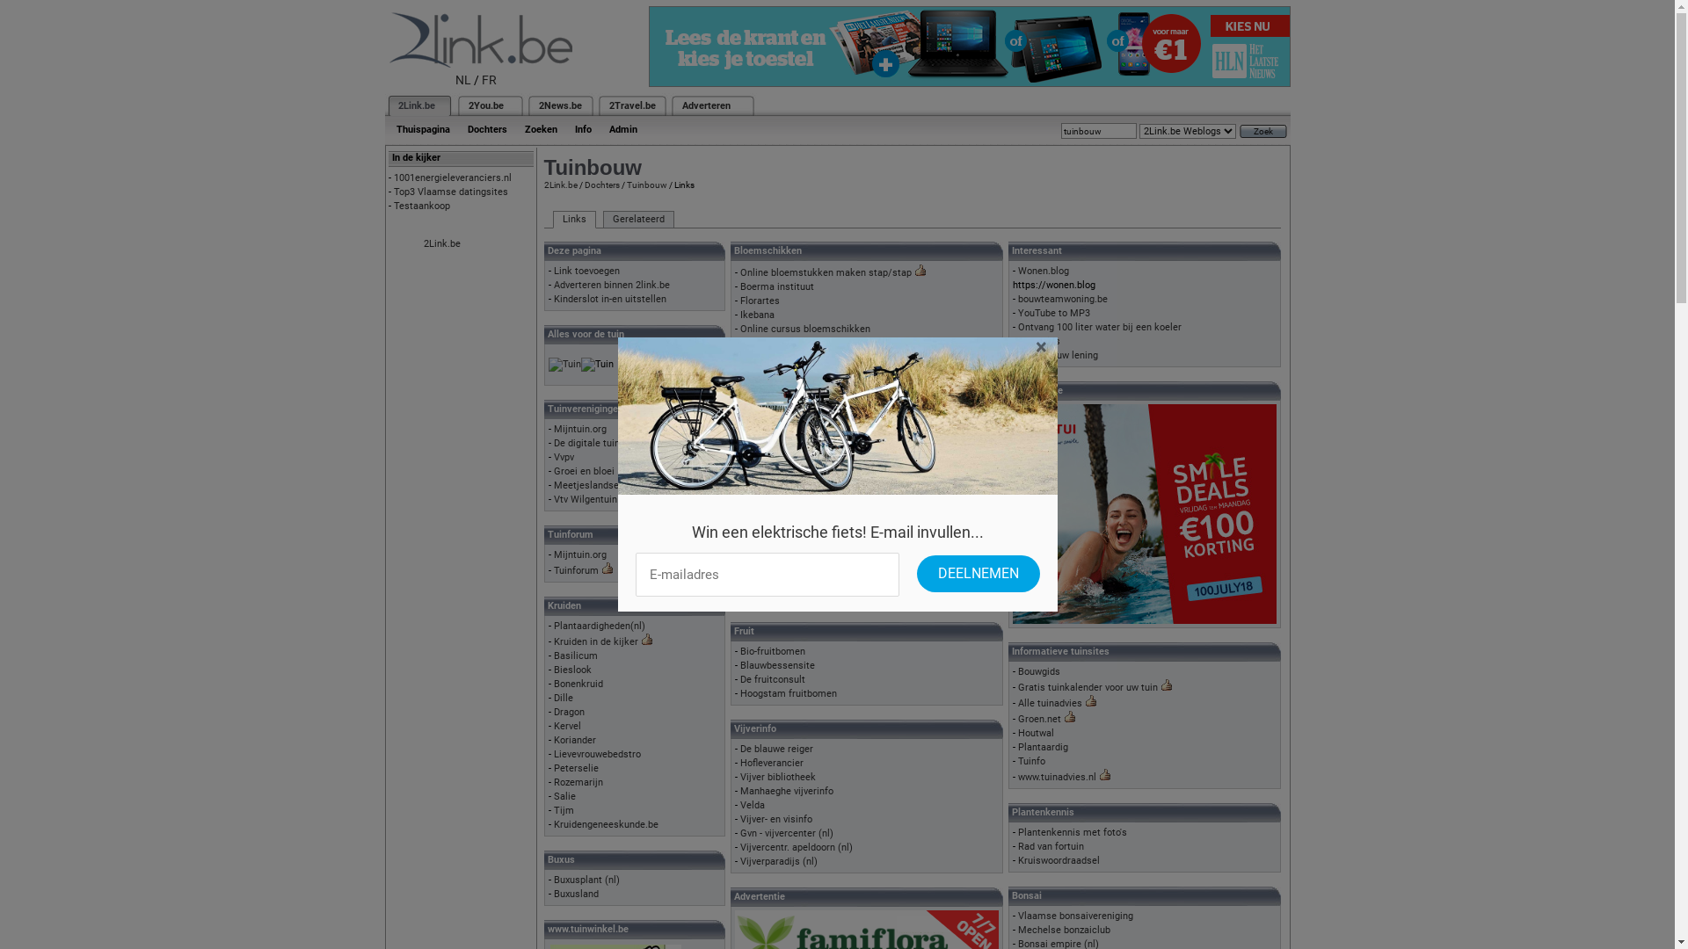 The width and height of the screenshot is (1688, 949). What do you see at coordinates (564, 810) in the screenshot?
I see `Tijm` at bounding box center [564, 810].